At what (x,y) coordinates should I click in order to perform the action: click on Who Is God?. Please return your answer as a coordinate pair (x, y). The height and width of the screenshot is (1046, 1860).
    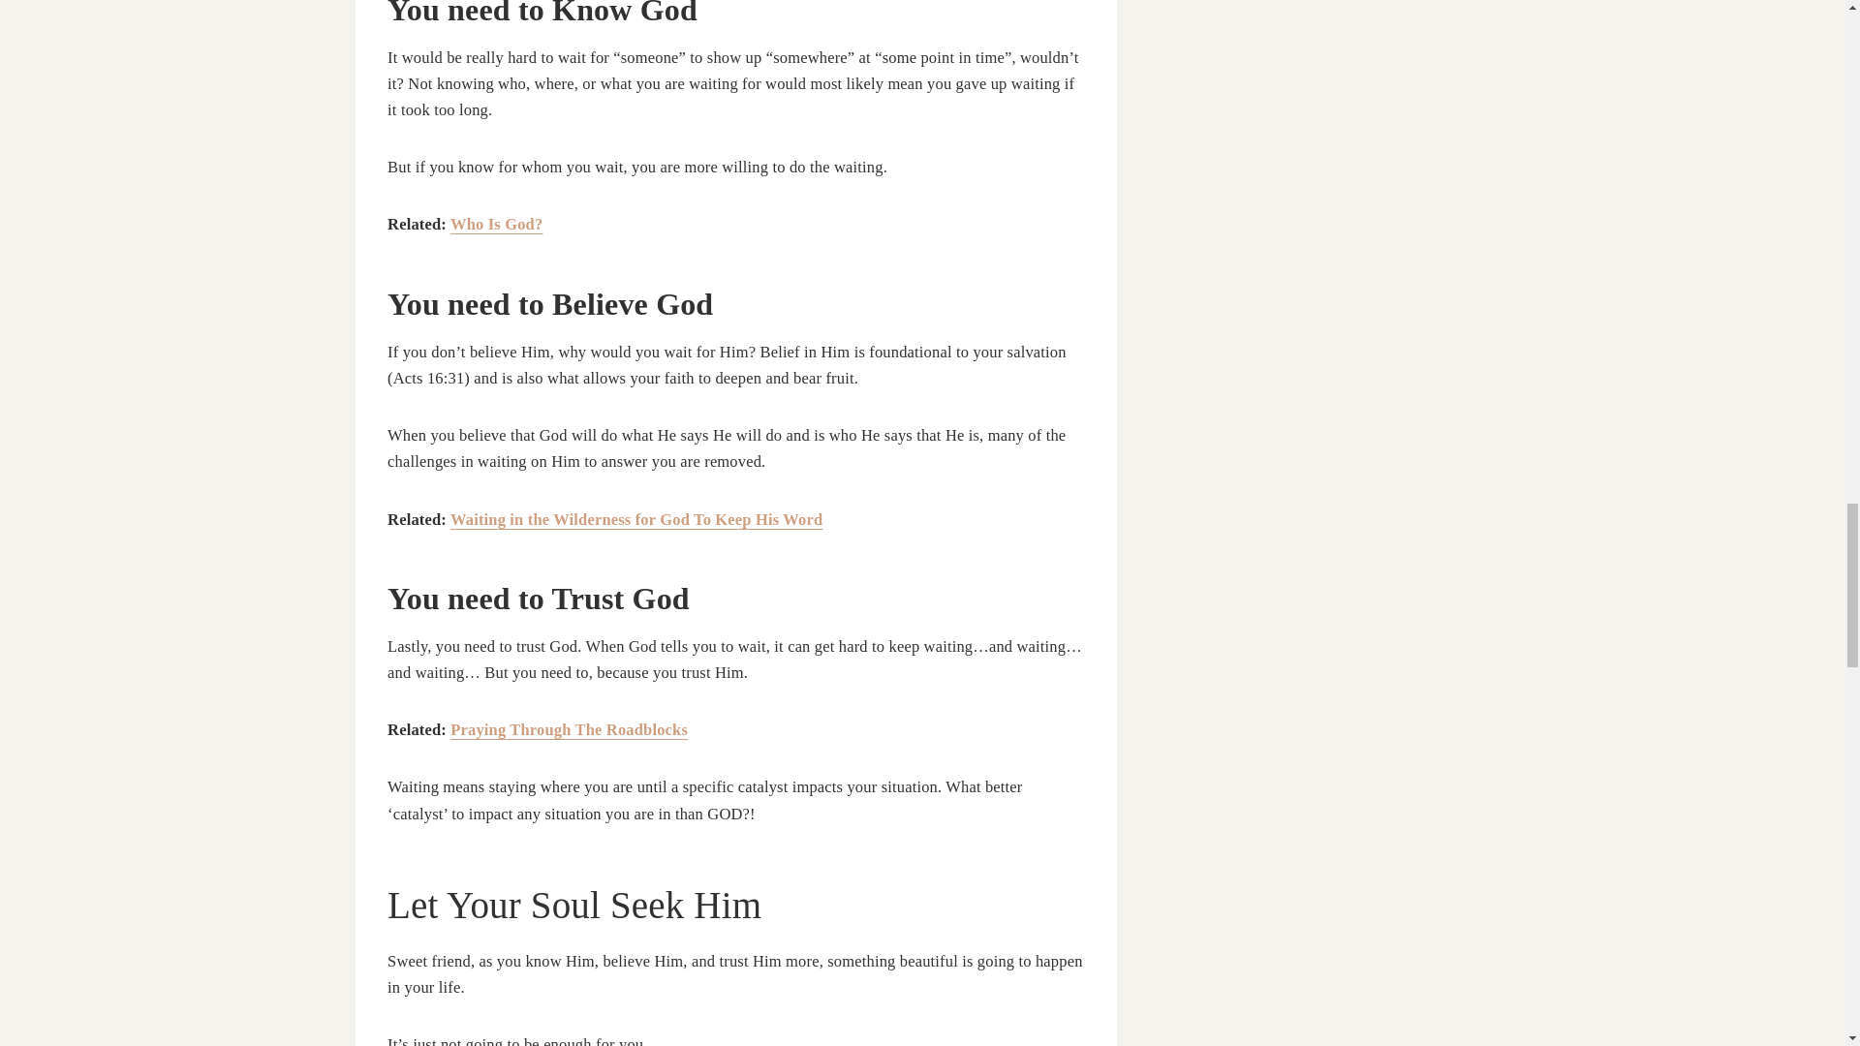
    Looking at the image, I should click on (496, 224).